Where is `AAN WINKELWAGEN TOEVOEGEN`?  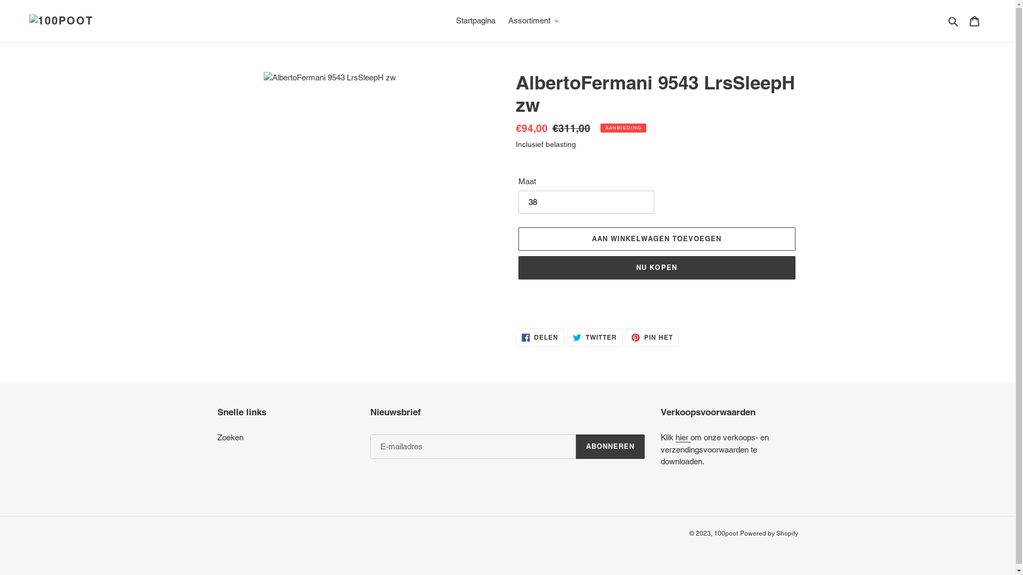
AAN WINKELWAGEN TOEVOEGEN is located at coordinates (656, 239).